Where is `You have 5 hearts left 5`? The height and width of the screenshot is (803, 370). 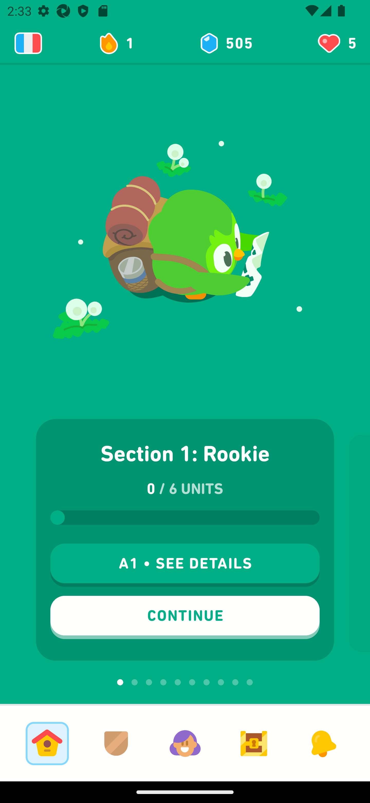 You have 5 hearts left 5 is located at coordinates (336, 43).